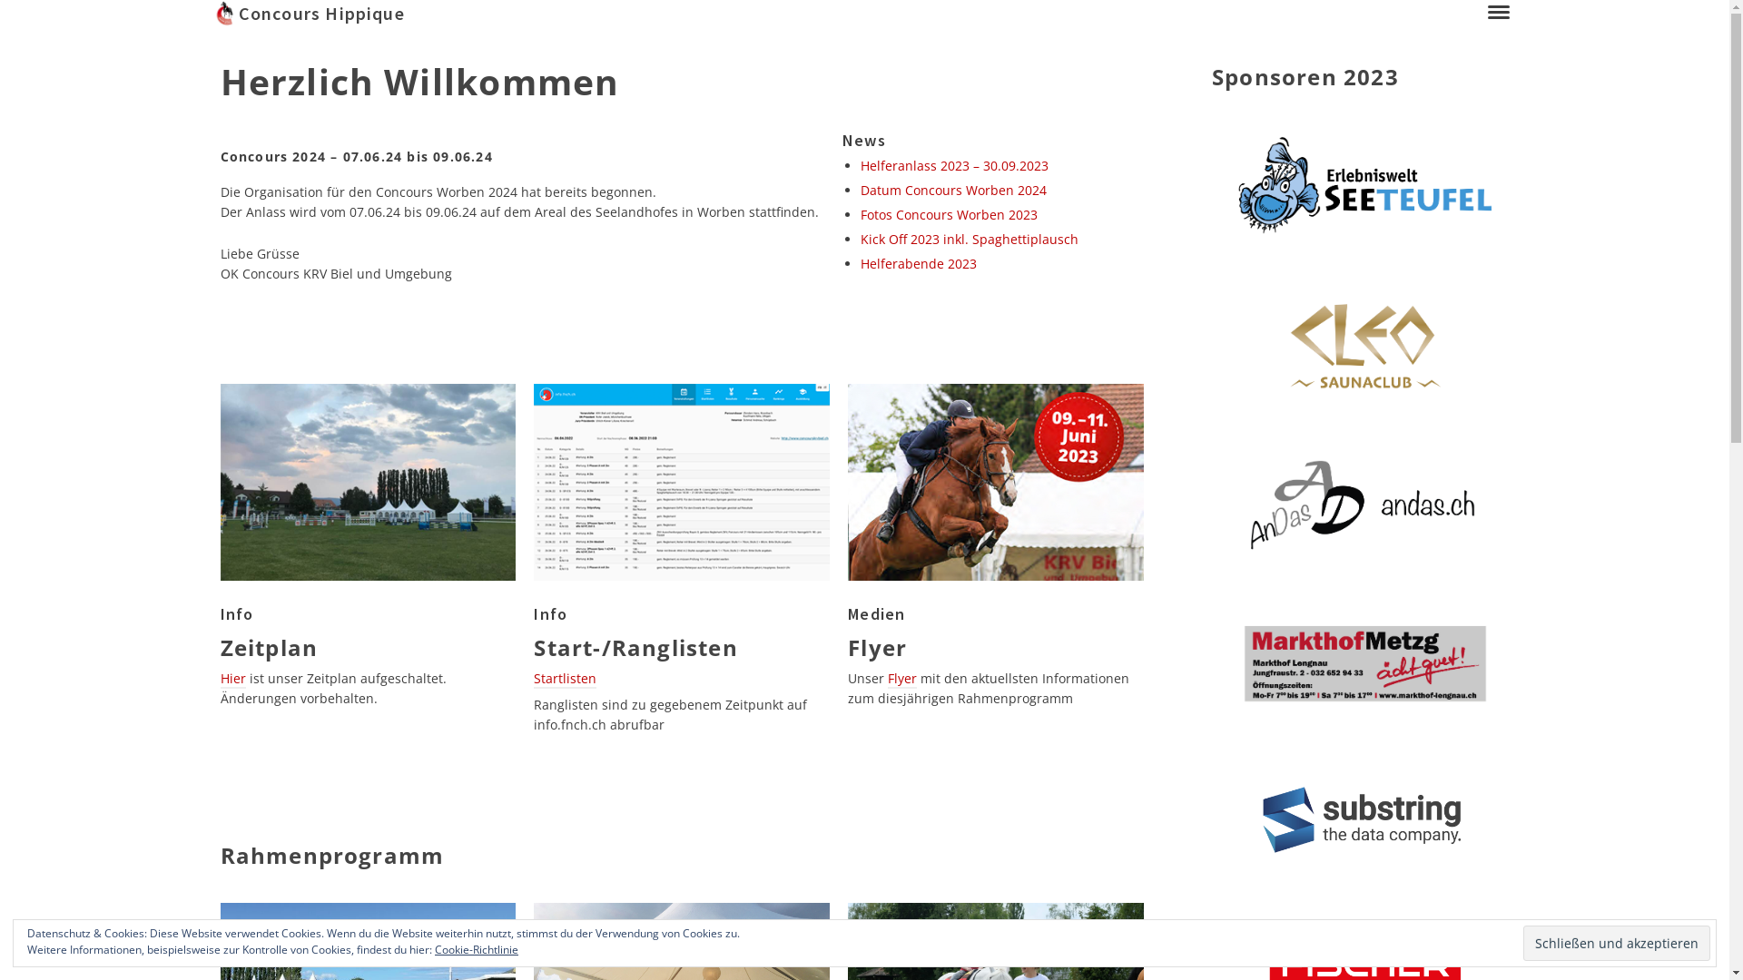  What do you see at coordinates (565, 679) in the screenshot?
I see `Startlisten` at bounding box center [565, 679].